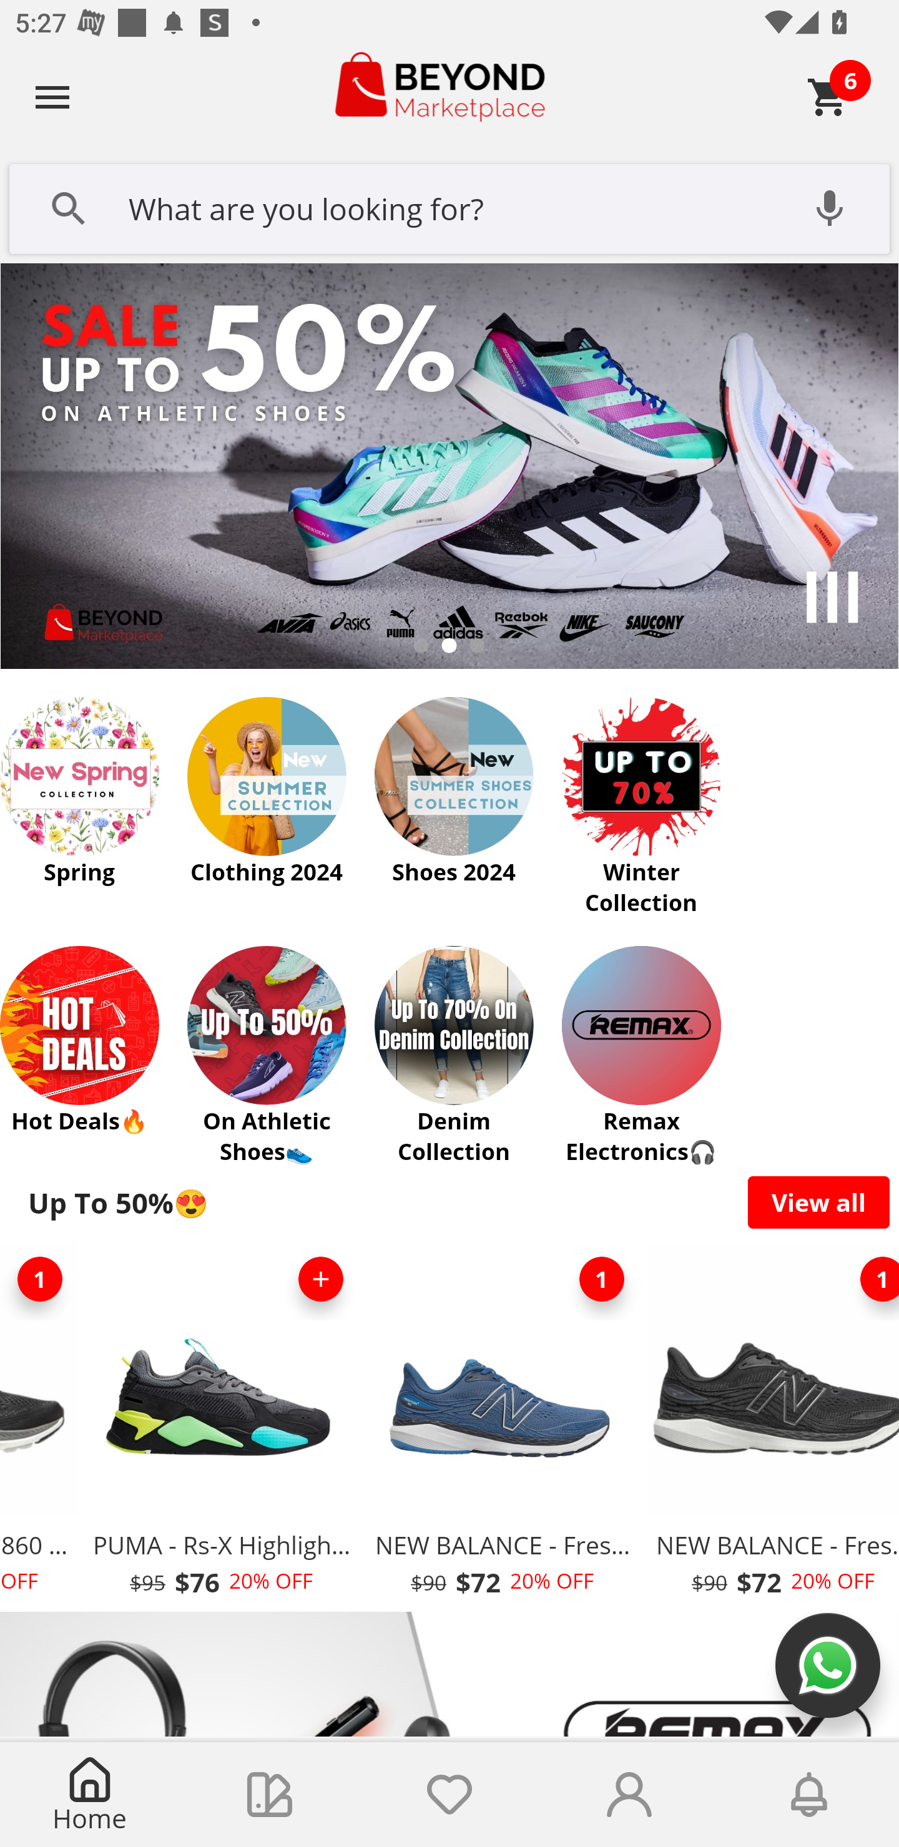 This screenshot has height=1847, width=899. I want to click on 1, so click(870, 1279).